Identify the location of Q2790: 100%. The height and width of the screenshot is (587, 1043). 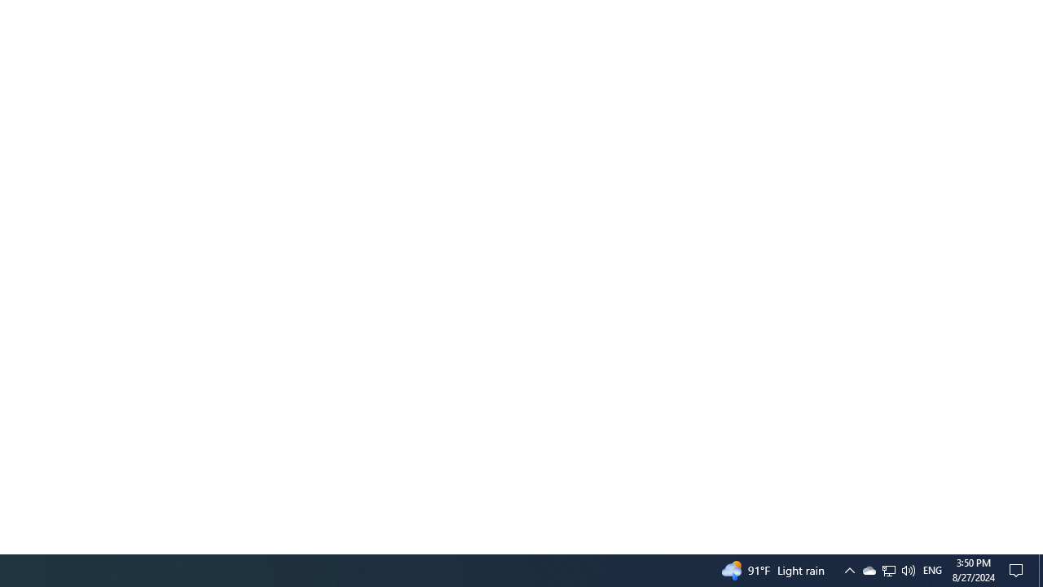
(1019, 571).